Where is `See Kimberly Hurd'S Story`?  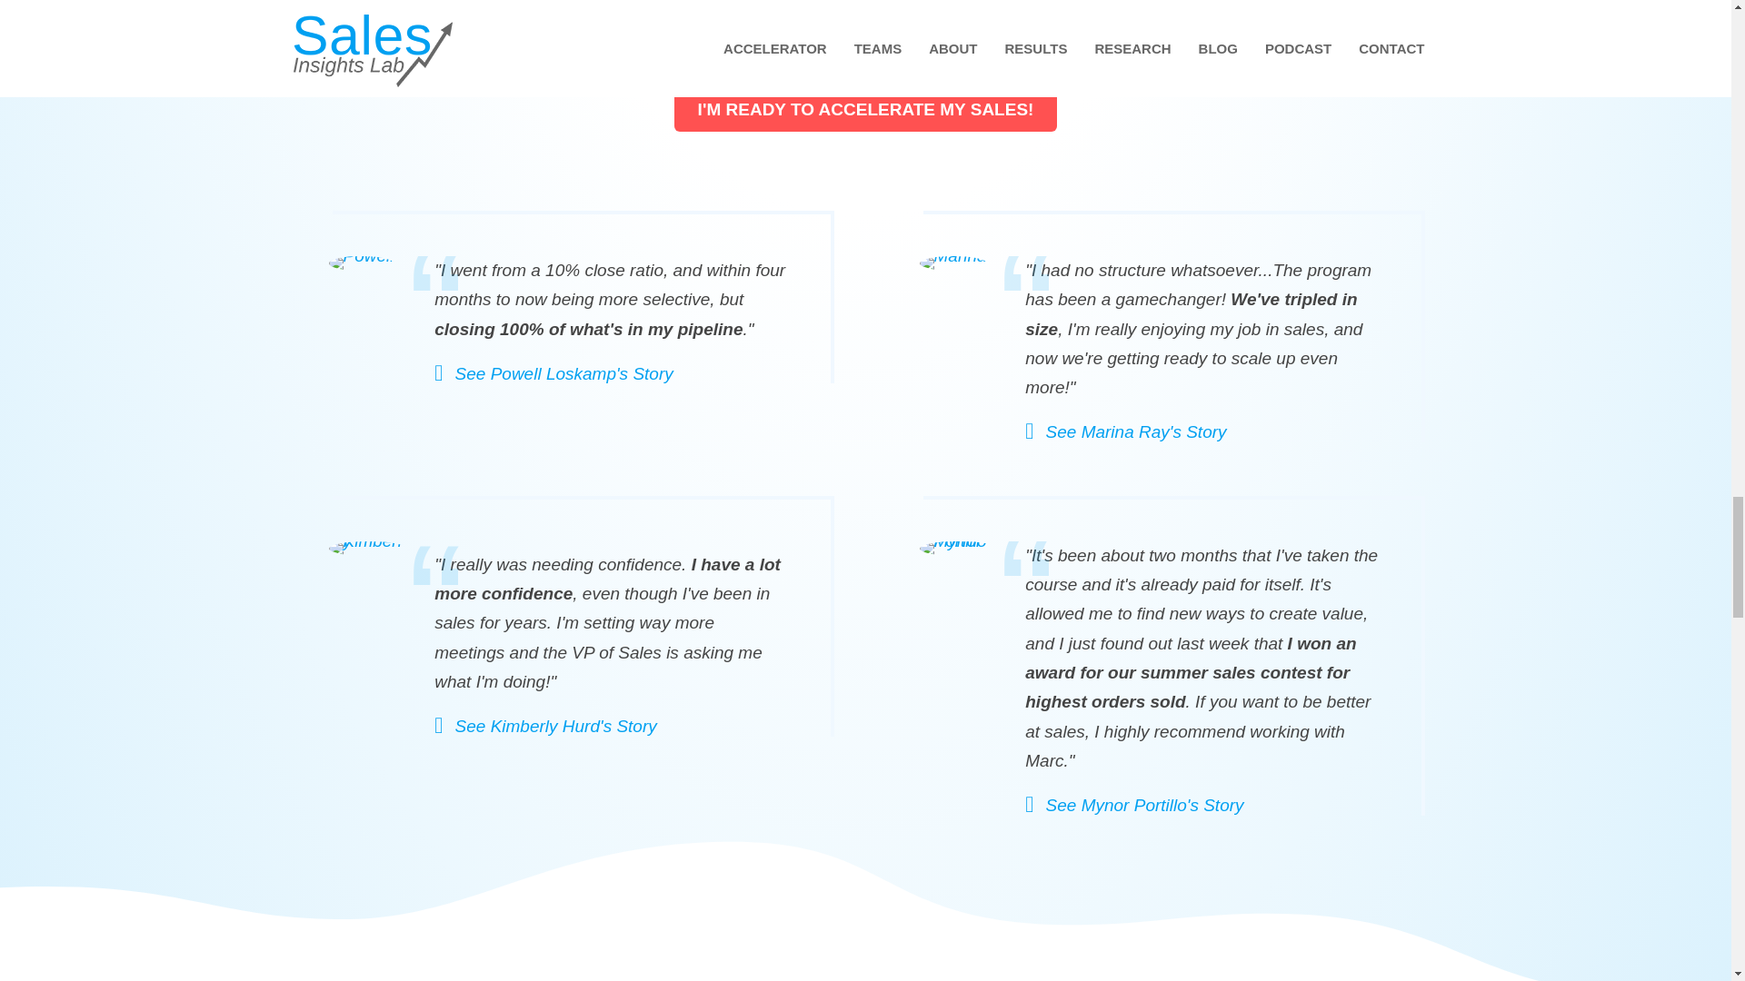 See Kimberly Hurd'S Story is located at coordinates (545, 727).